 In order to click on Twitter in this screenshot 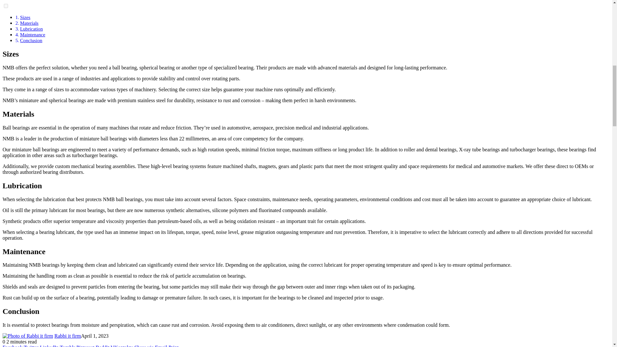, I will do `click(32, 346)`.